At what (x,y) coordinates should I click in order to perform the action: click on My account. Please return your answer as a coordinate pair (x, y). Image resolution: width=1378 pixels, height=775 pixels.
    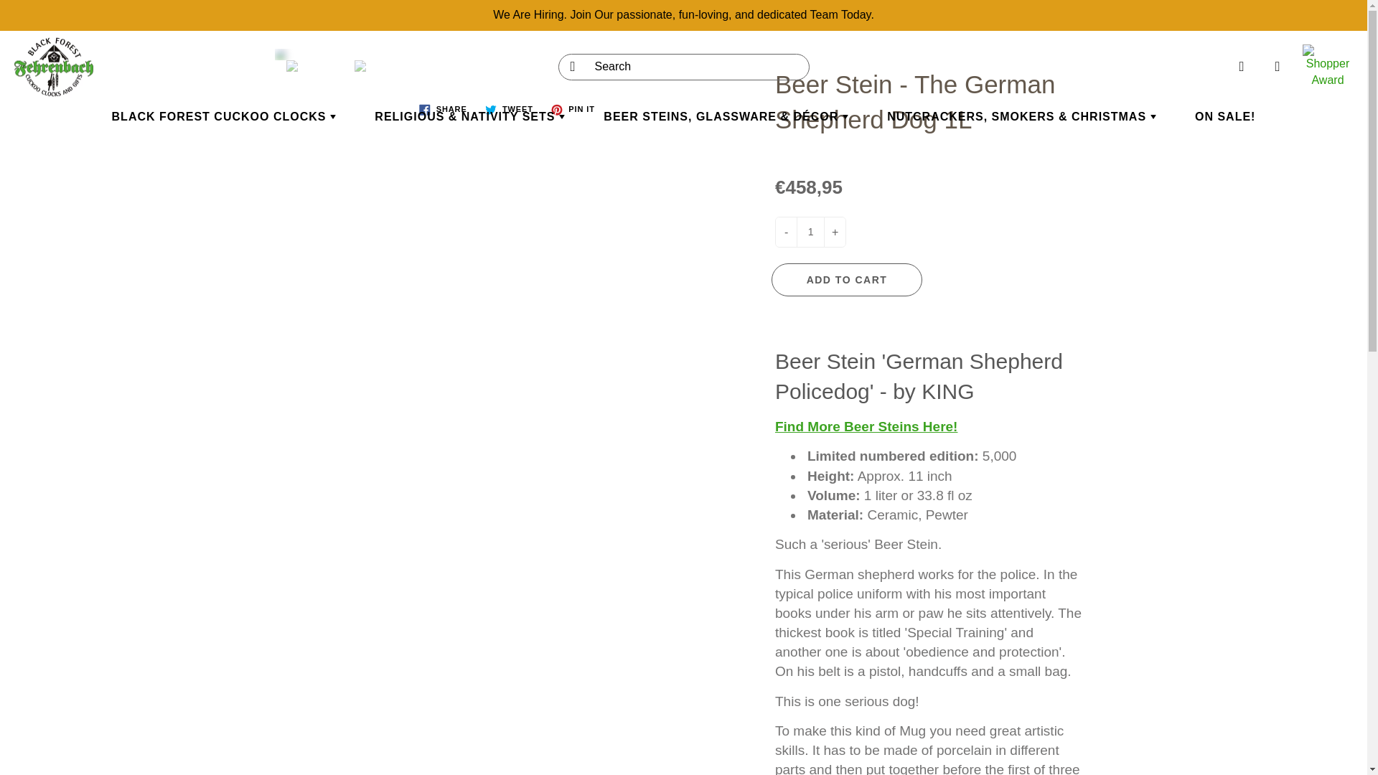
    Looking at the image, I should click on (1242, 66).